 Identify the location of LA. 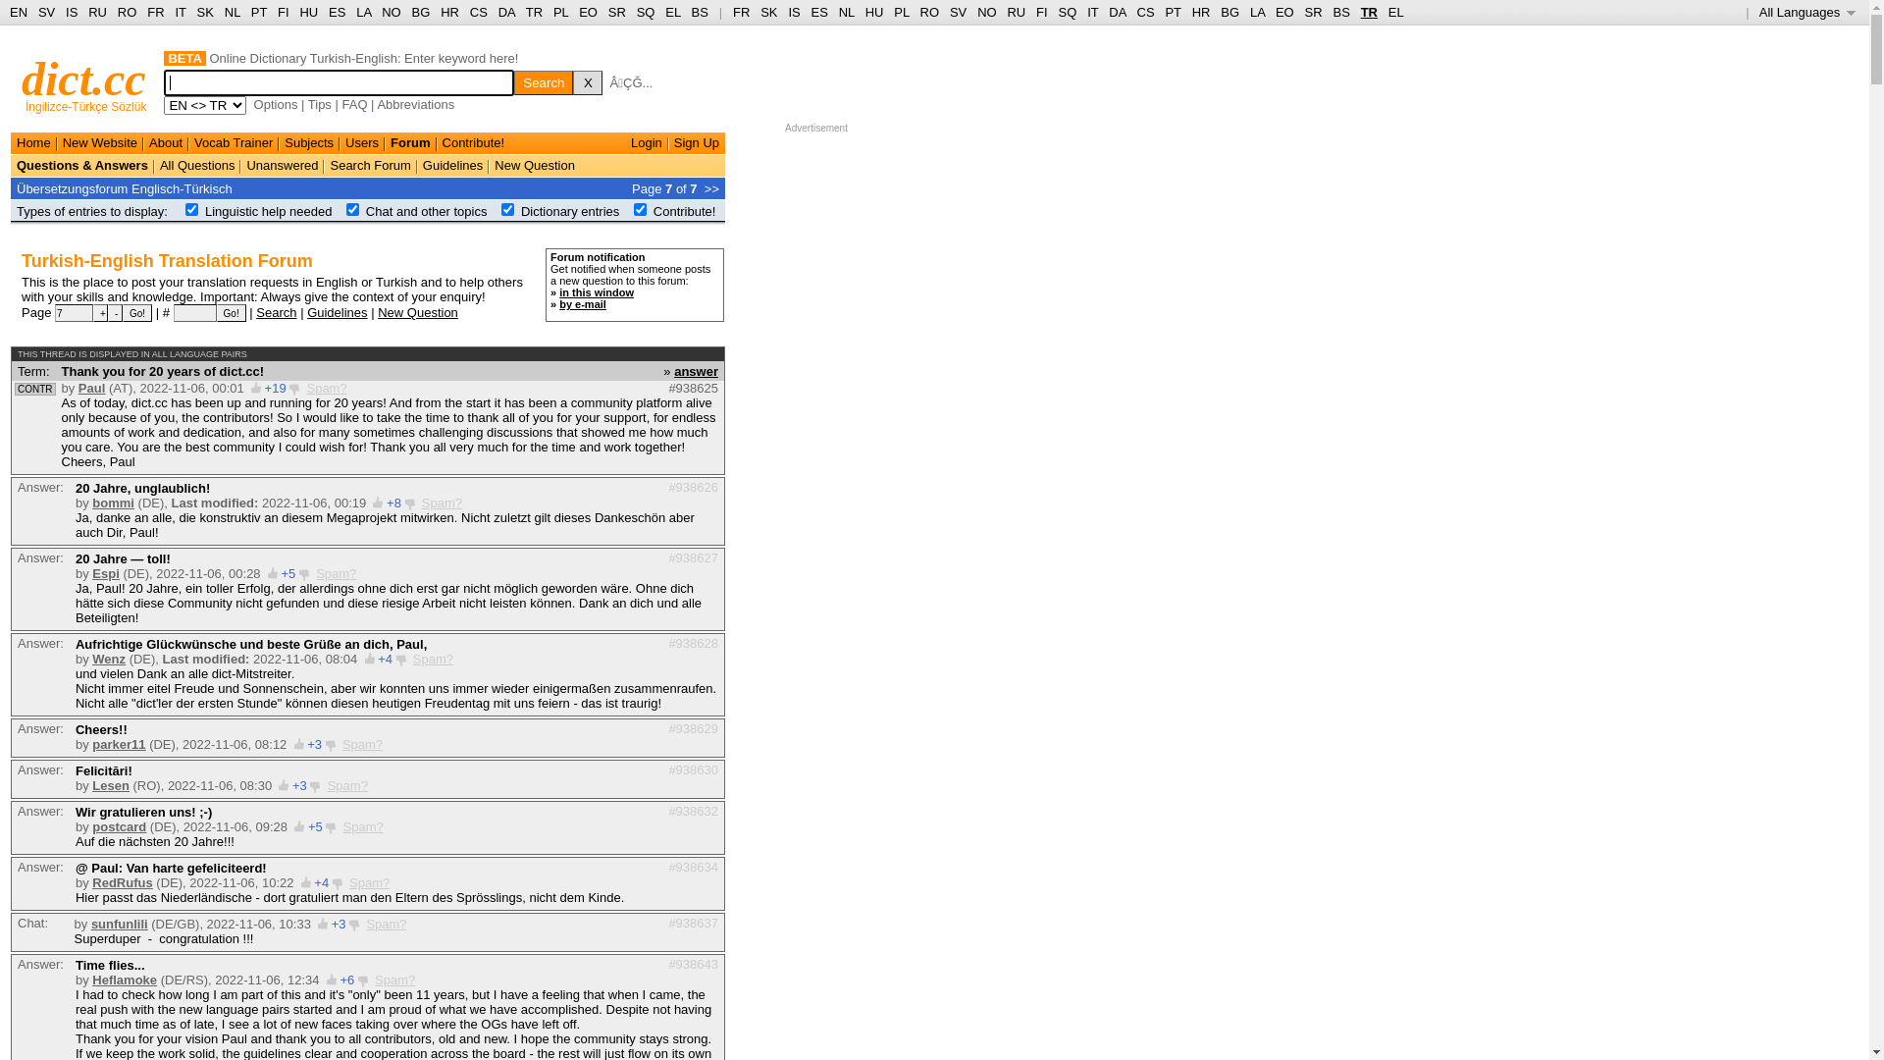
(363, 12).